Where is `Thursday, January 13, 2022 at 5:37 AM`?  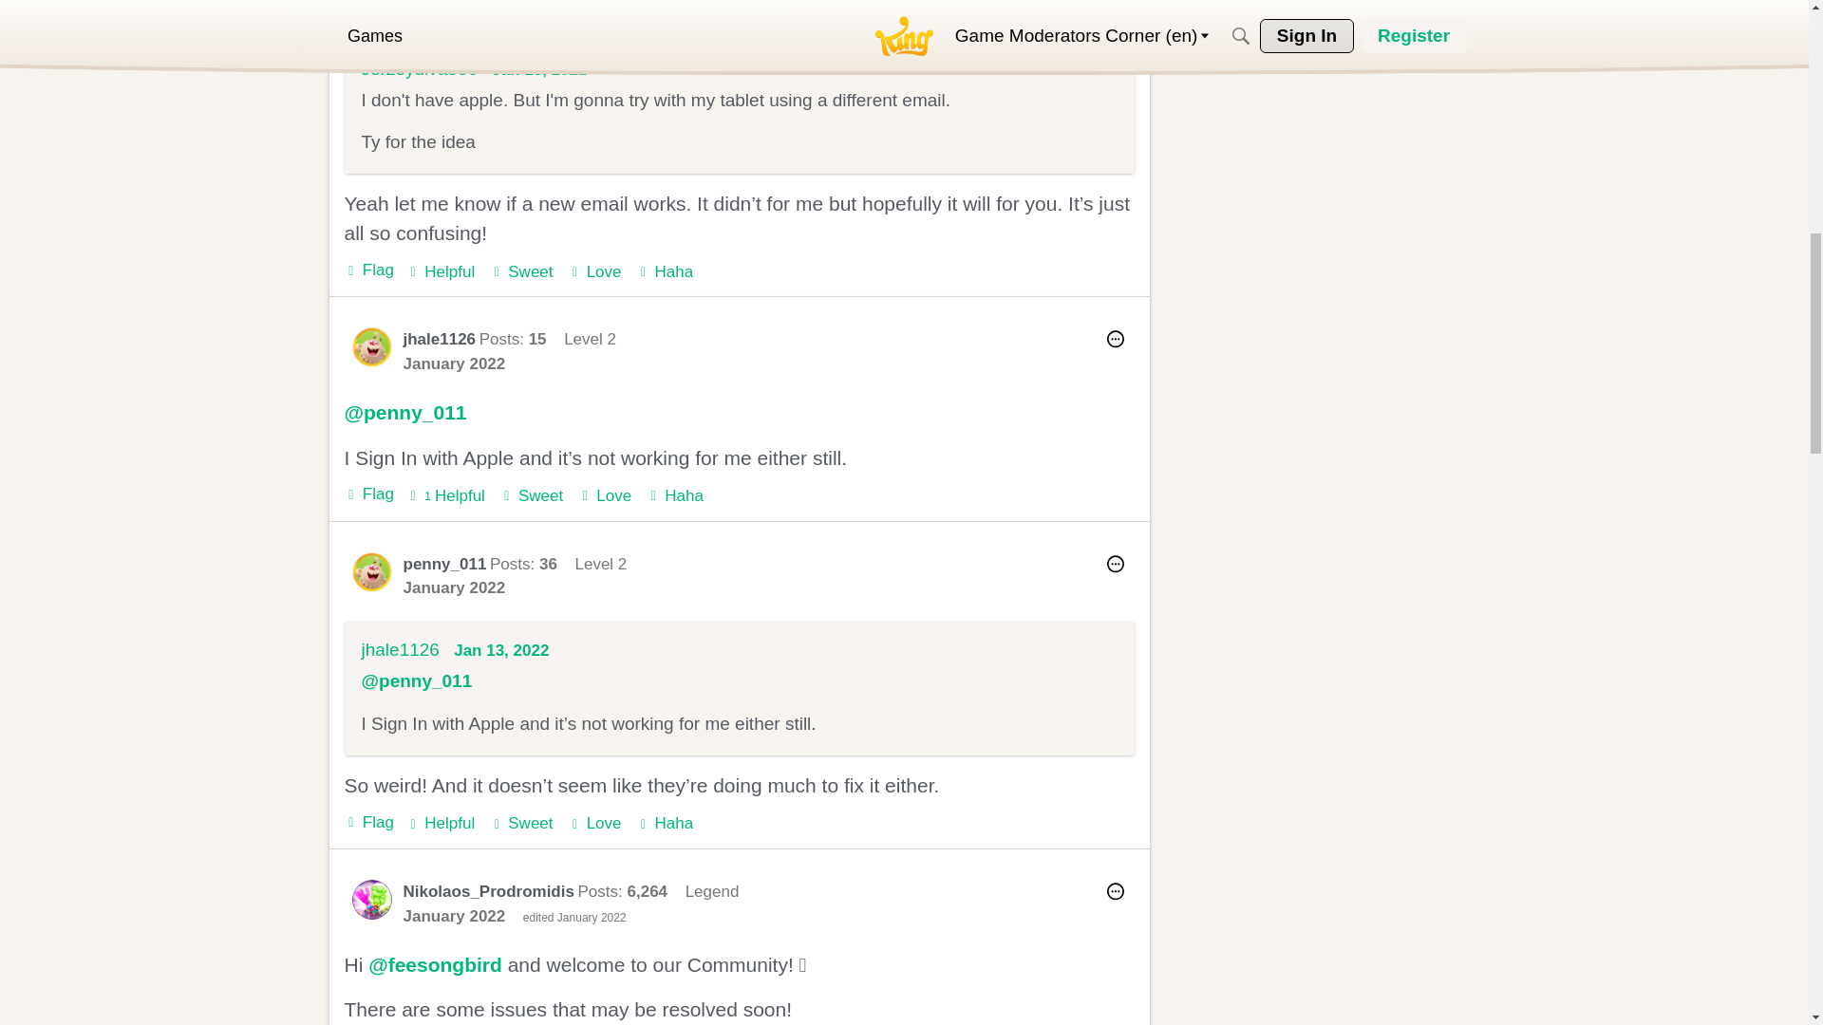 Thursday, January 13, 2022 at 5:37 AM is located at coordinates (539, 69).